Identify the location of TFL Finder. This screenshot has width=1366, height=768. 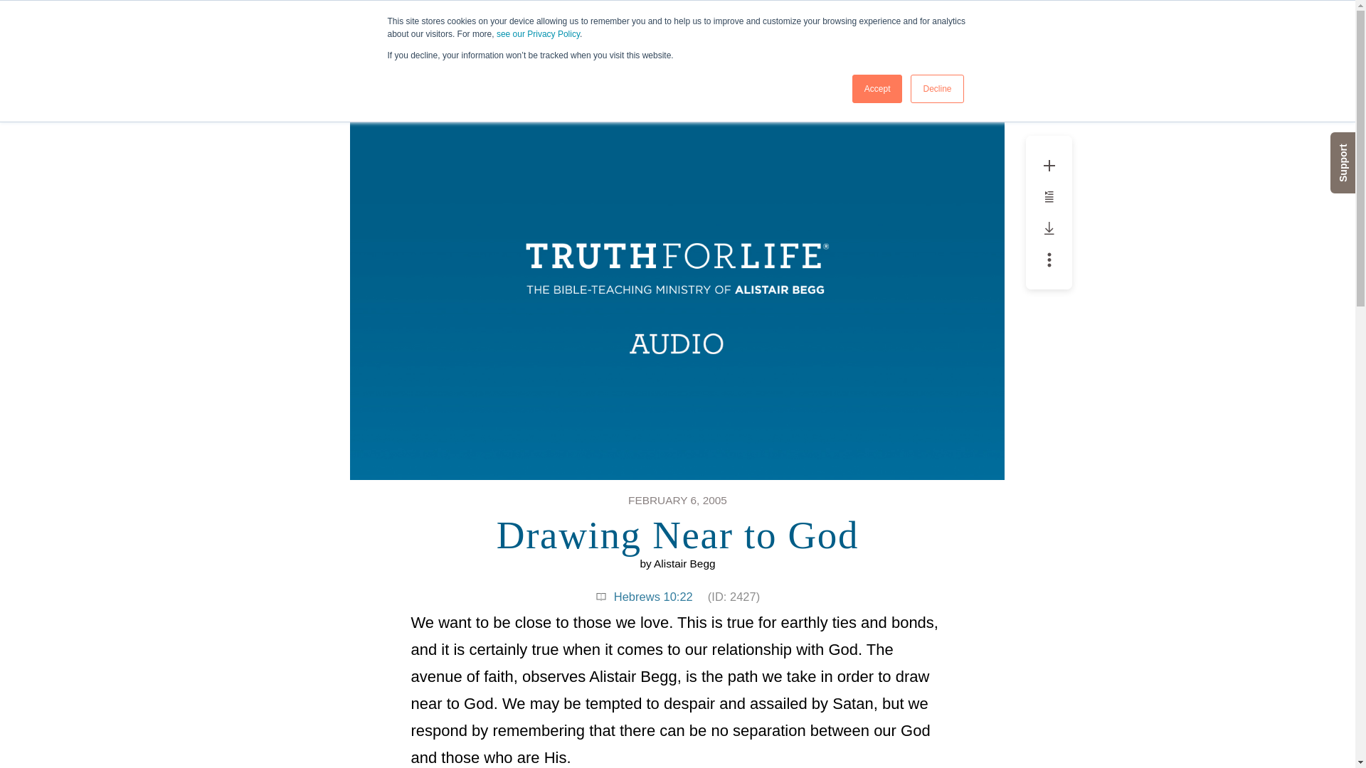
(1049, 196).